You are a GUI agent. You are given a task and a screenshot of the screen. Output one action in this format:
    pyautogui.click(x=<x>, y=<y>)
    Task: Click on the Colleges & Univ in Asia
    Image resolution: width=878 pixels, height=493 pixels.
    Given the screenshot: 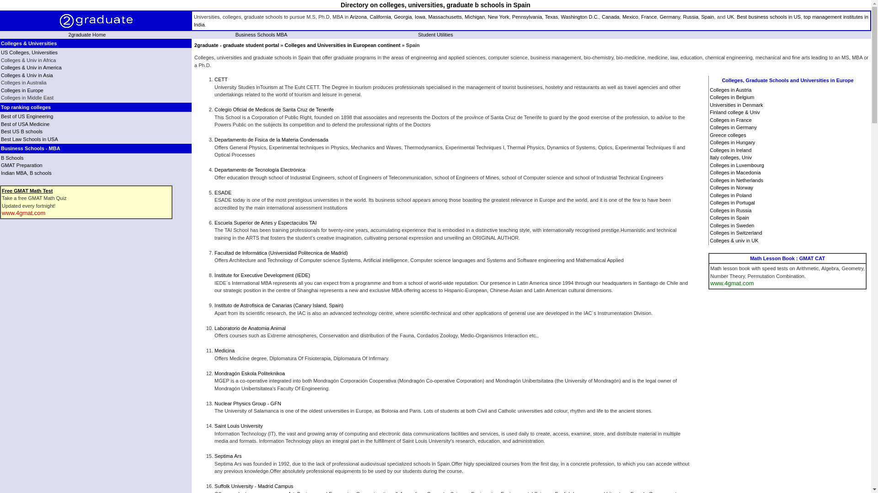 What is the action you would take?
    pyautogui.click(x=27, y=75)
    